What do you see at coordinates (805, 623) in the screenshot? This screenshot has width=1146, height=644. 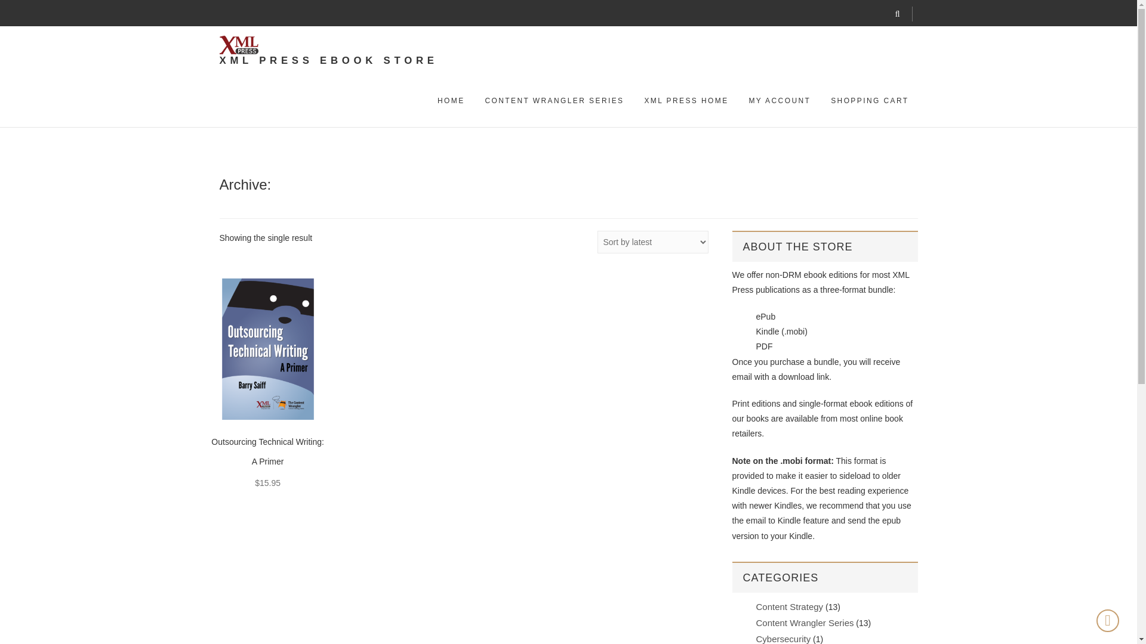 I see `Content Wrangler Series` at bounding box center [805, 623].